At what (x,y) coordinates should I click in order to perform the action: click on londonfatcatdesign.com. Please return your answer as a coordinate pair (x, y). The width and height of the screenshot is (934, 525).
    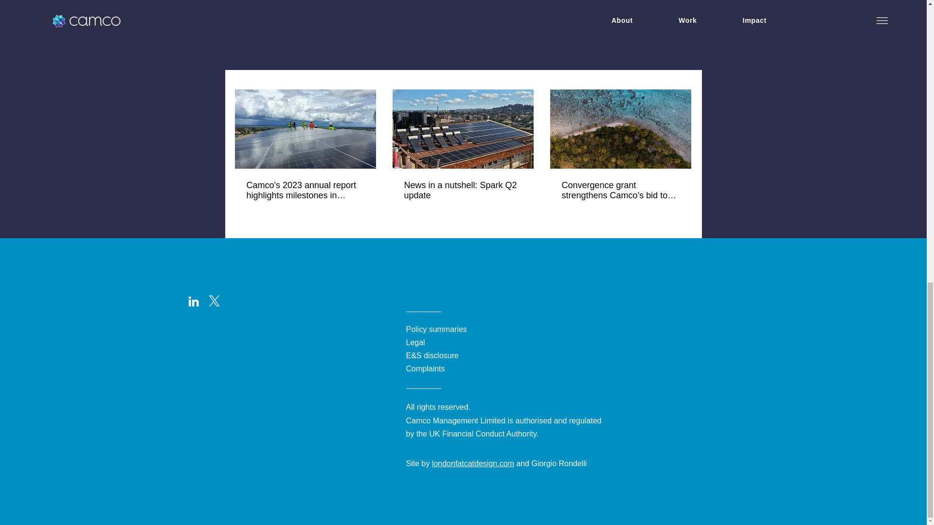
    Looking at the image, I should click on (473, 464).